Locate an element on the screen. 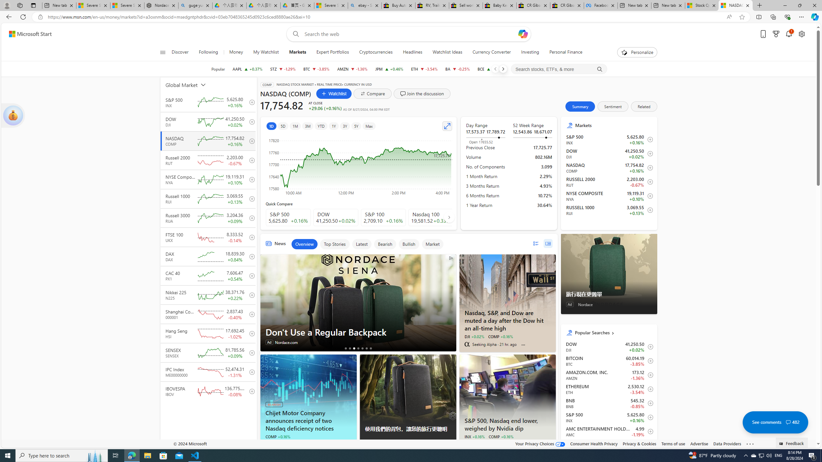  Sell worldwide with eBay is located at coordinates (466, 5).